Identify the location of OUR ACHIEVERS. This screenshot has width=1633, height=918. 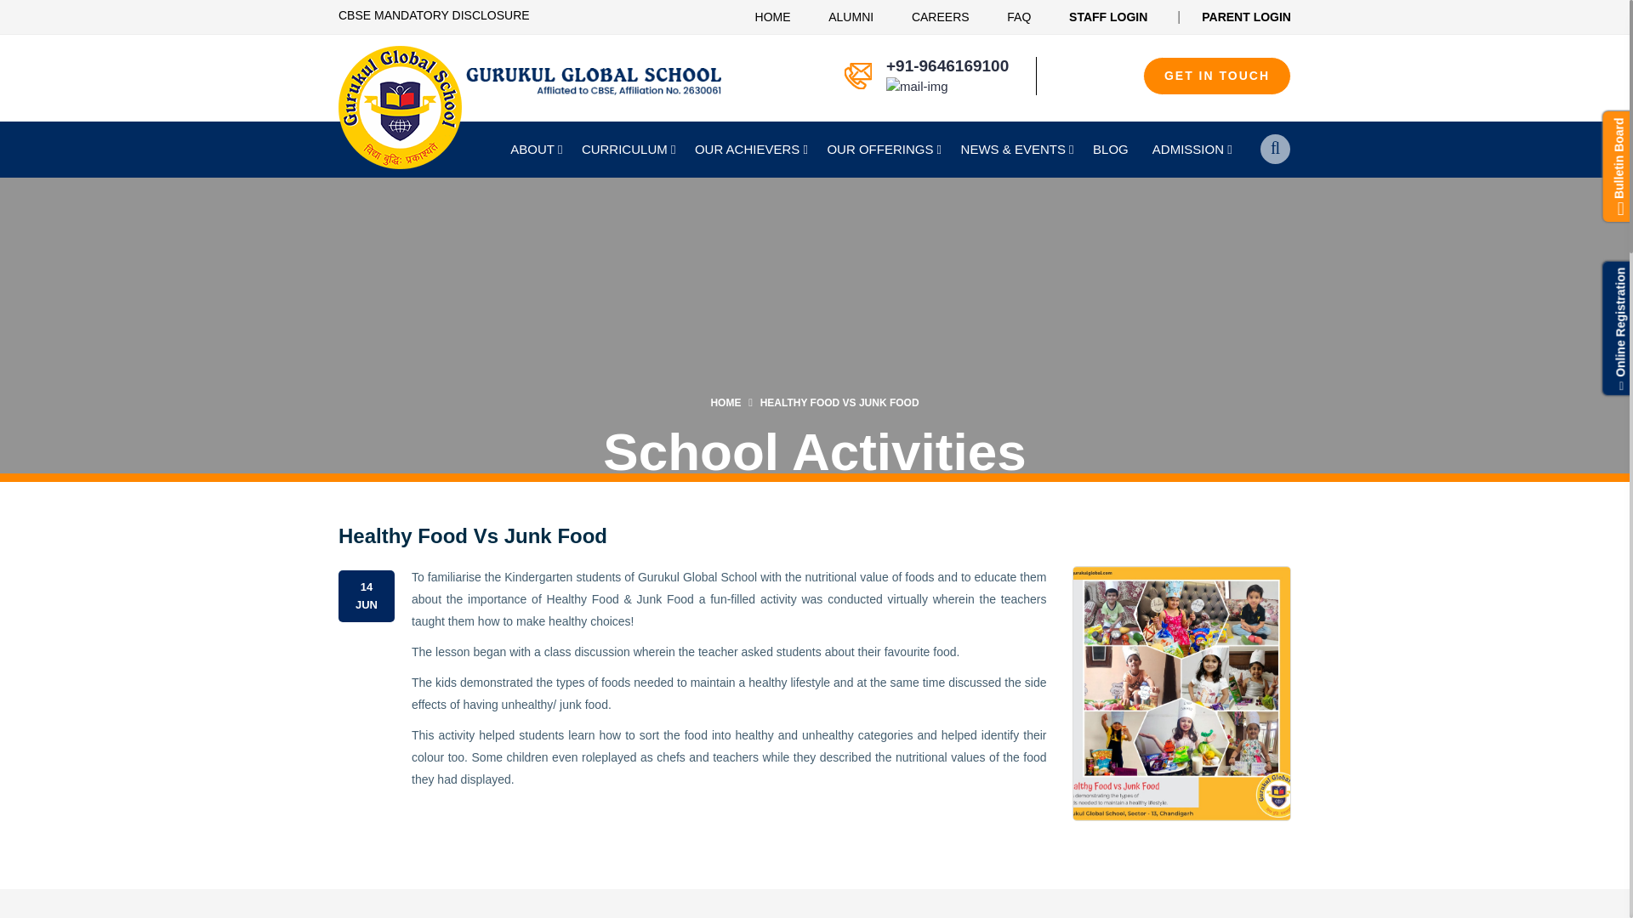
(748, 150).